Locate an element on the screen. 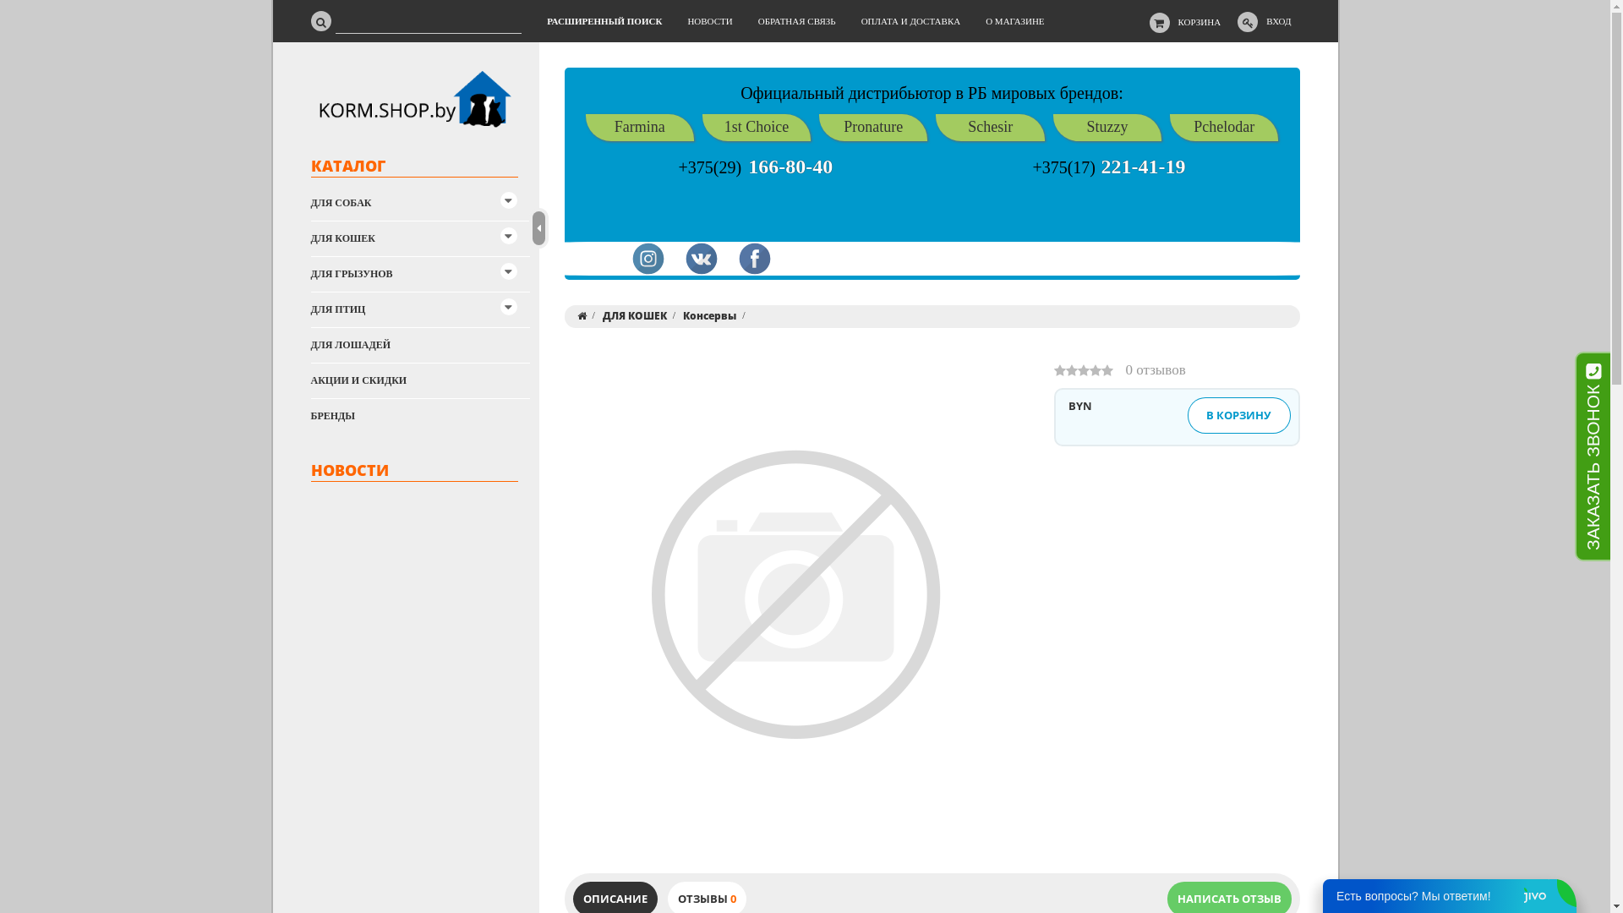 The height and width of the screenshot is (913, 1623). Stuzzy is located at coordinates (1107, 128).